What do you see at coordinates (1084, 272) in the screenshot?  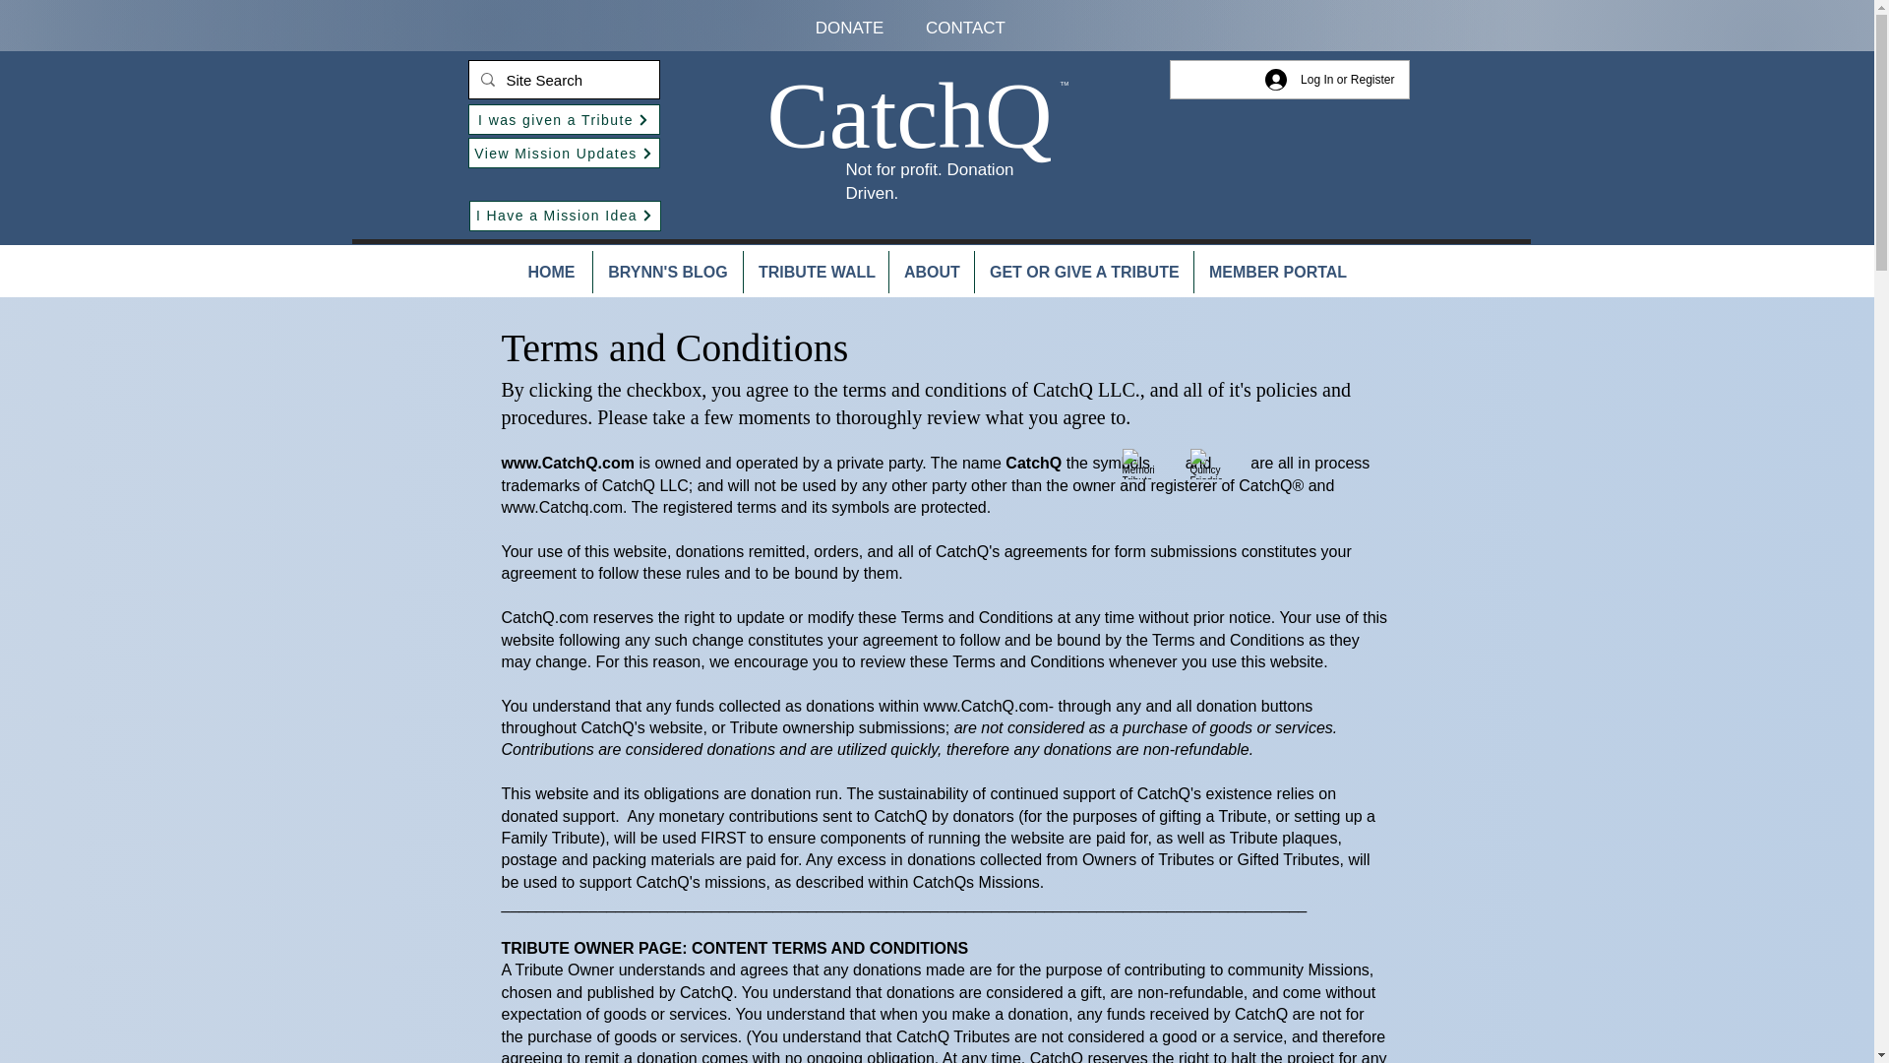 I see `GET OR GIVE A TRIBUTE` at bounding box center [1084, 272].